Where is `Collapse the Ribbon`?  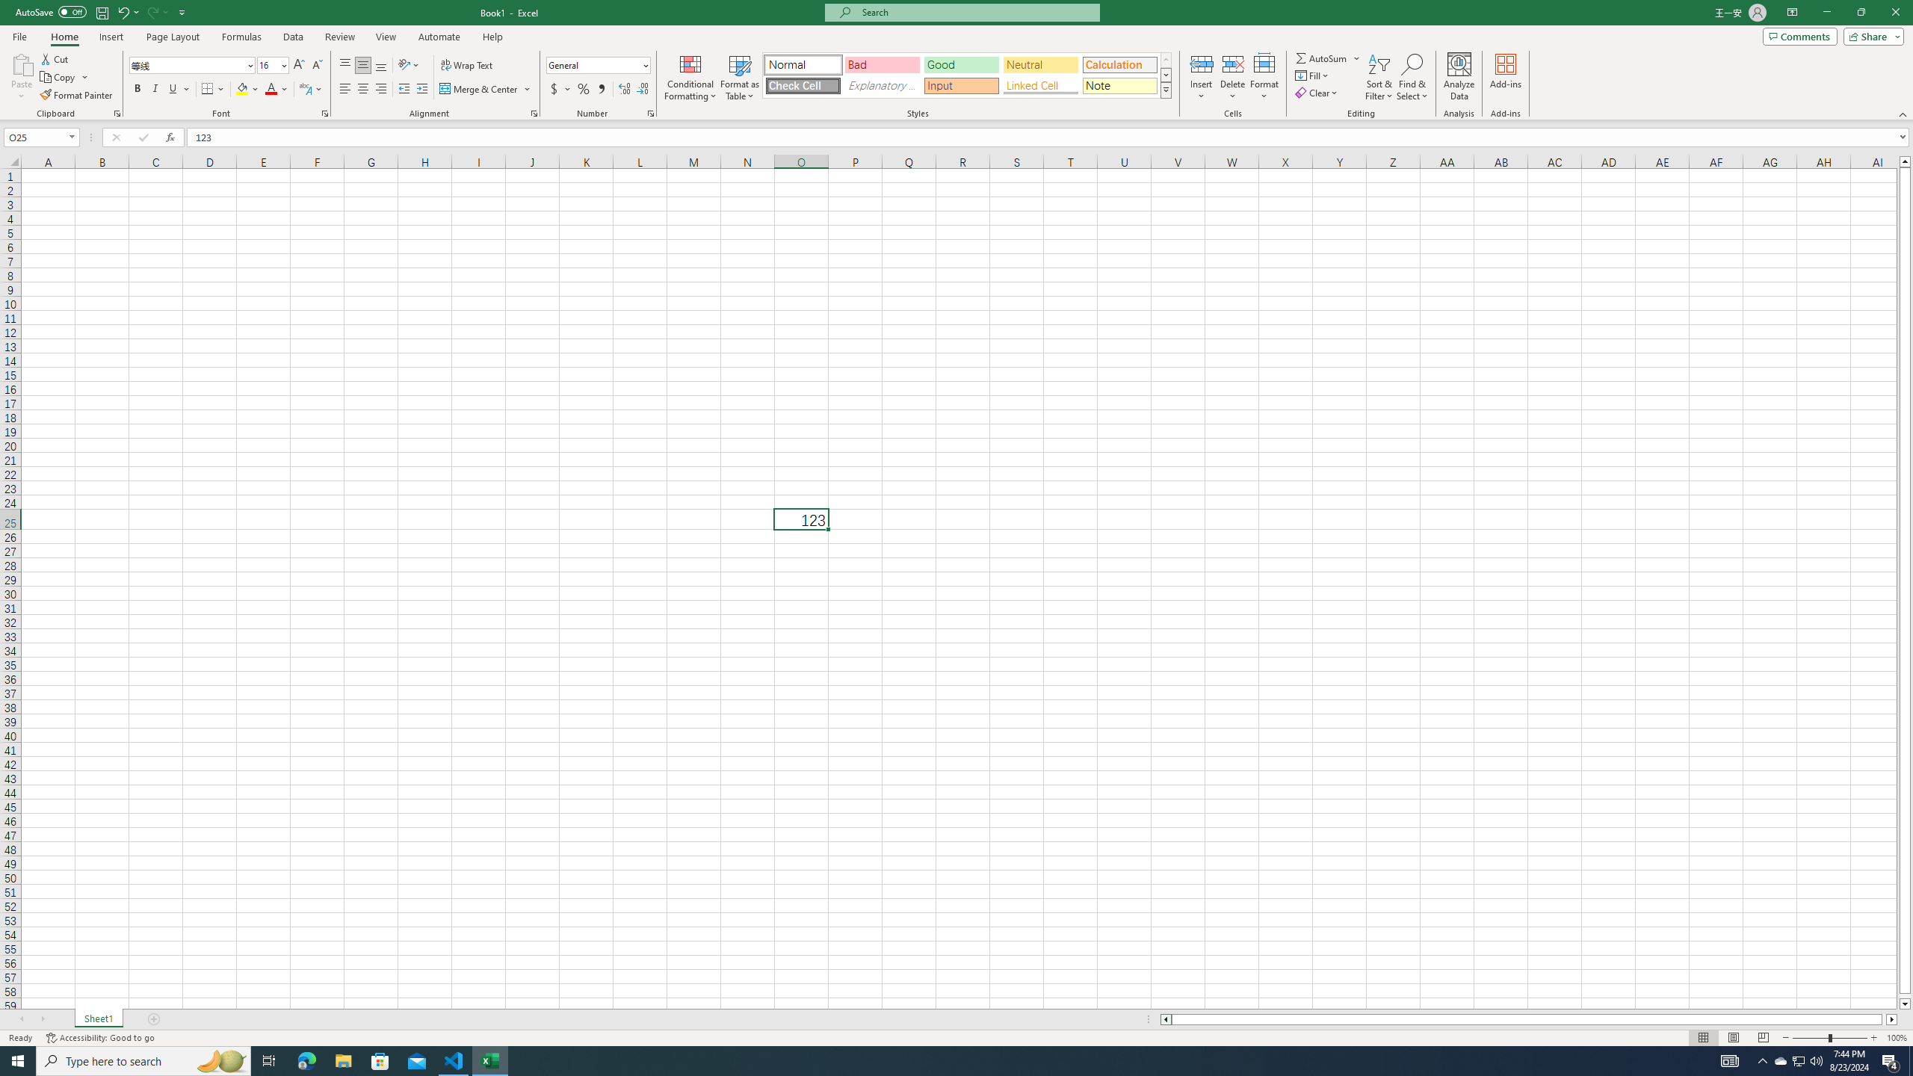
Collapse the Ribbon is located at coordinates (1903, 114).